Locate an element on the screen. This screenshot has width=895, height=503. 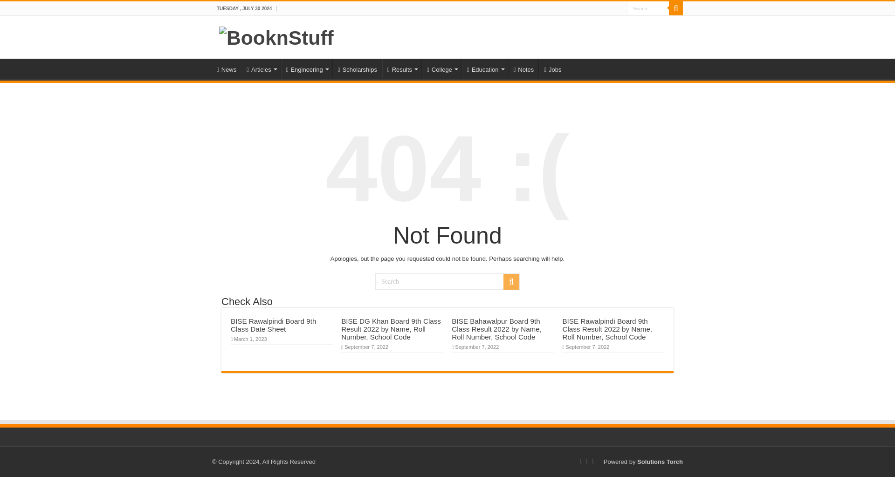
Search is located at coordinates (675, 8).